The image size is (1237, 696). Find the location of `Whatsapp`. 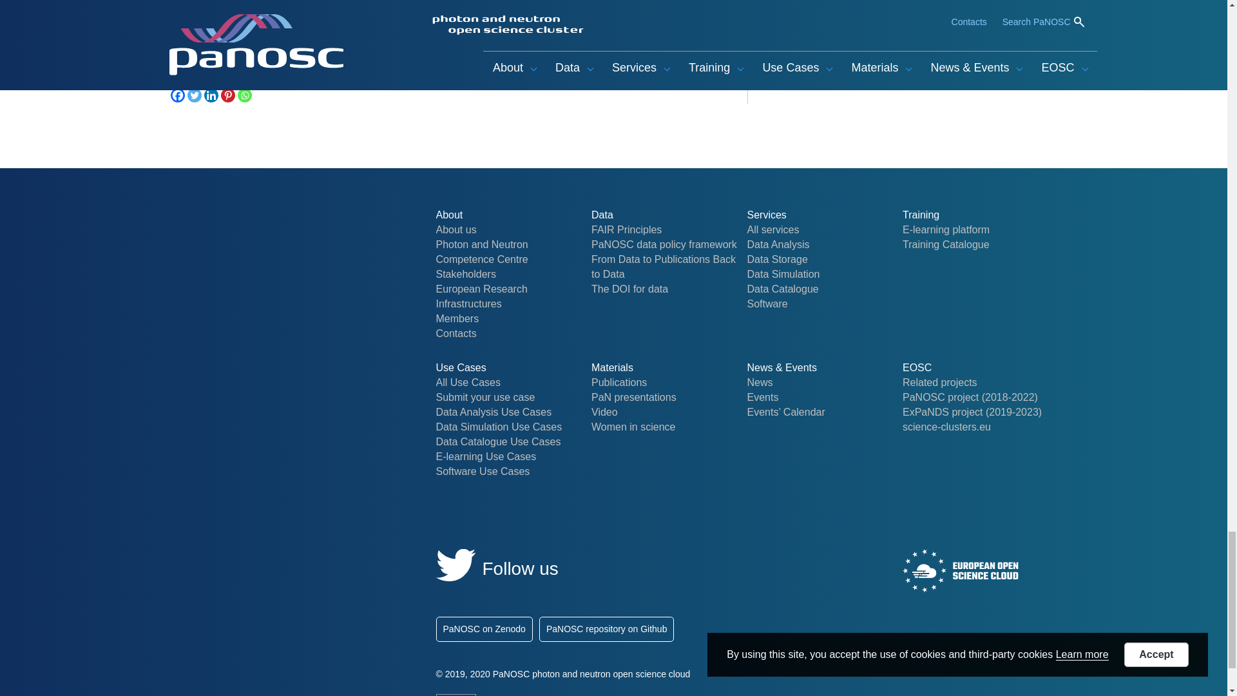

Whatsapp is located at coordinates (244, 95).